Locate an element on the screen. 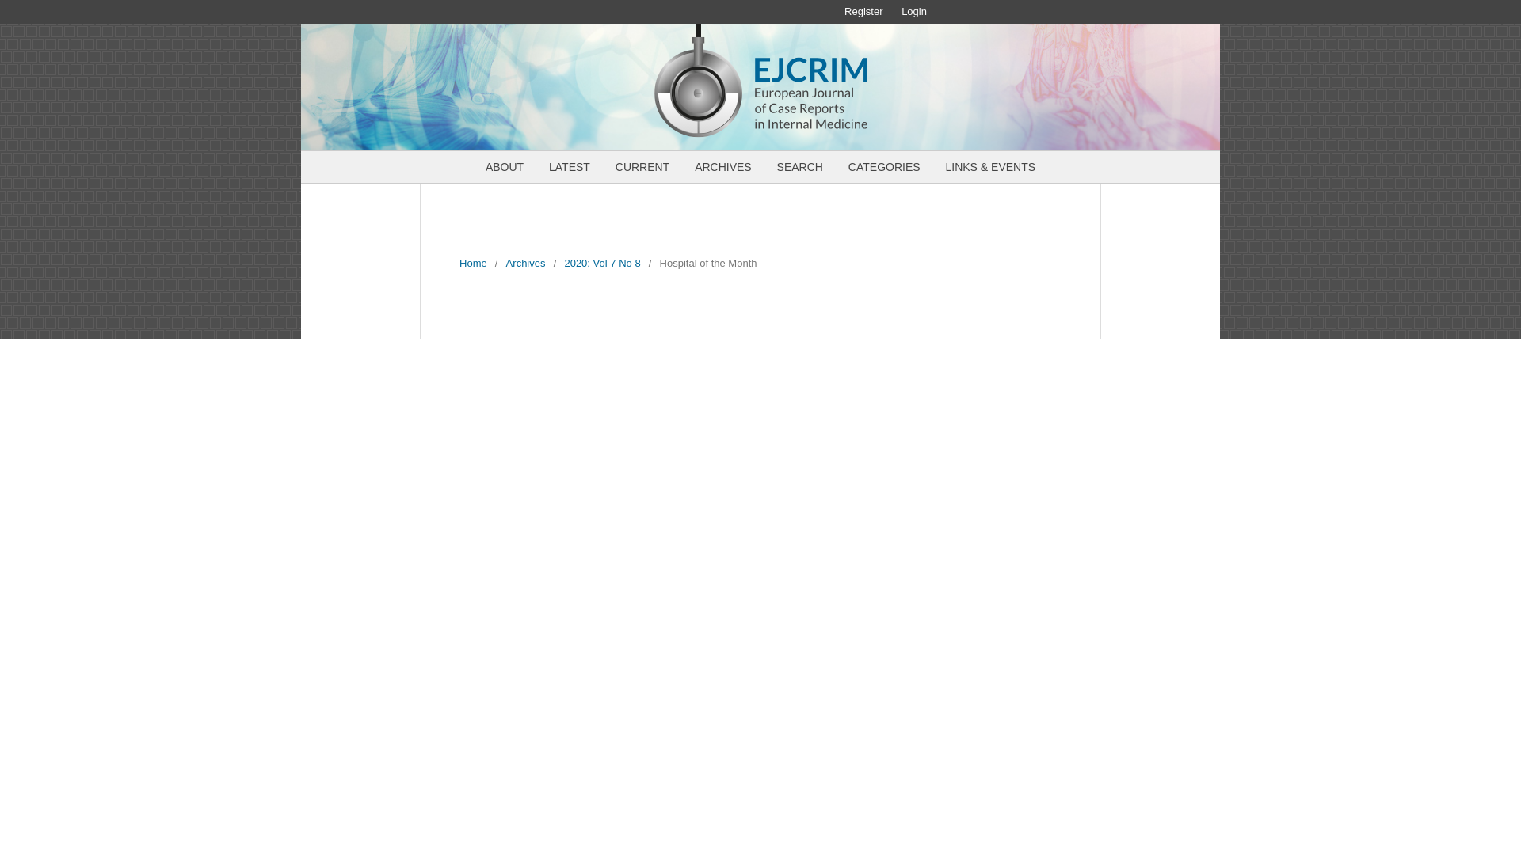 Image resolution: width=1521 pixels, height=855 pixels. SEARCH is located at coordinates (800, 169).